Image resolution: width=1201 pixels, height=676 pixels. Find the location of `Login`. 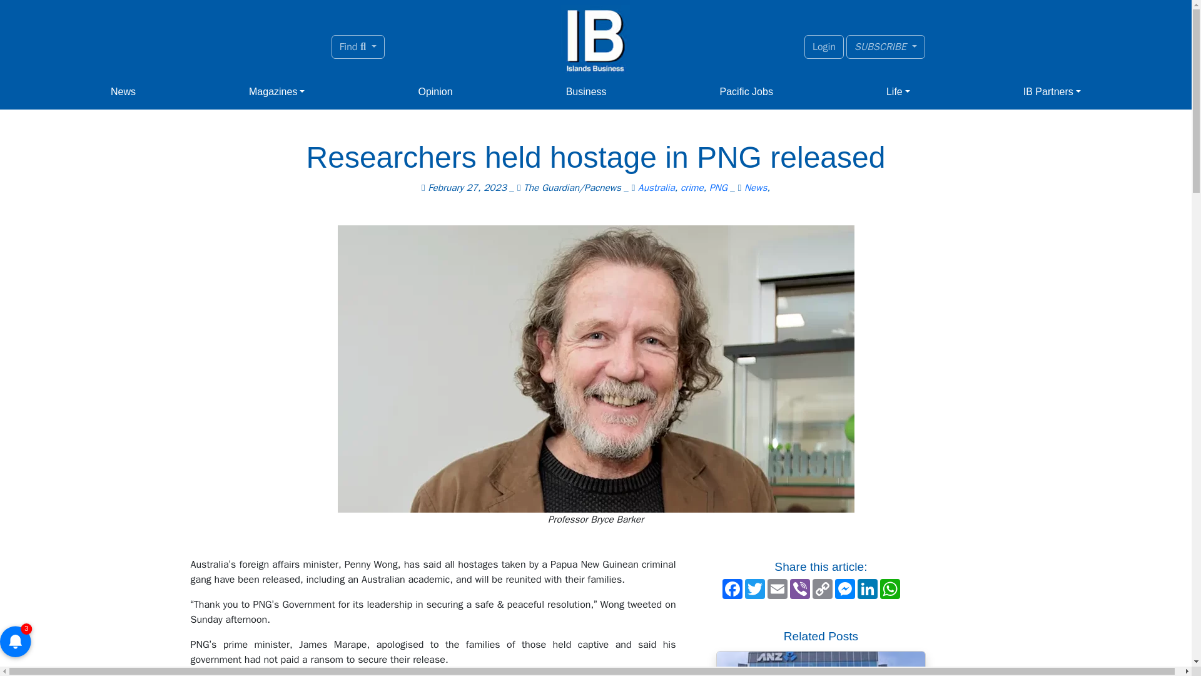

Login is located at coordinates (824, 46).